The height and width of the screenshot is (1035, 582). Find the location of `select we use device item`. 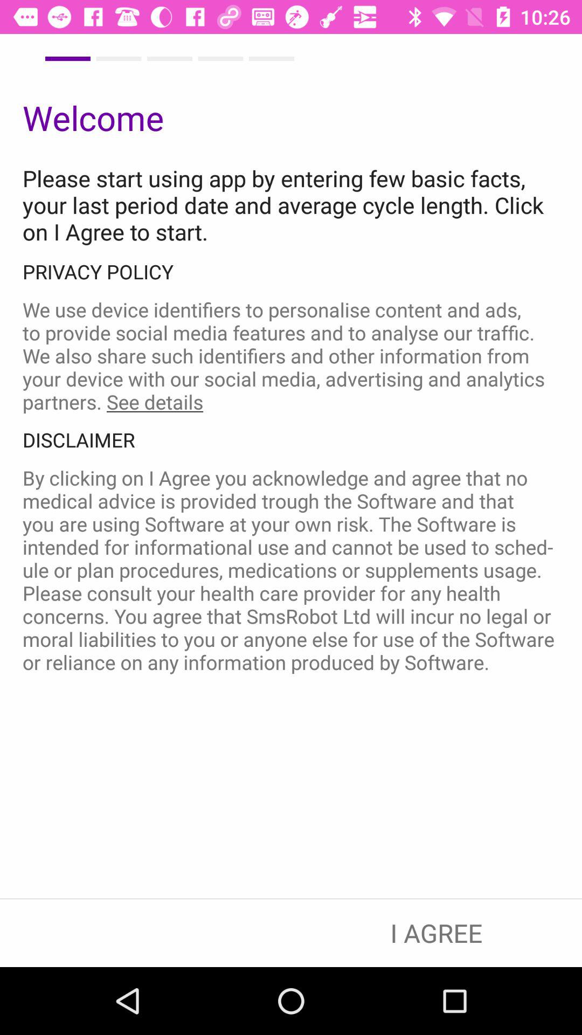

select we use device item is located at coordinates (291, 356).